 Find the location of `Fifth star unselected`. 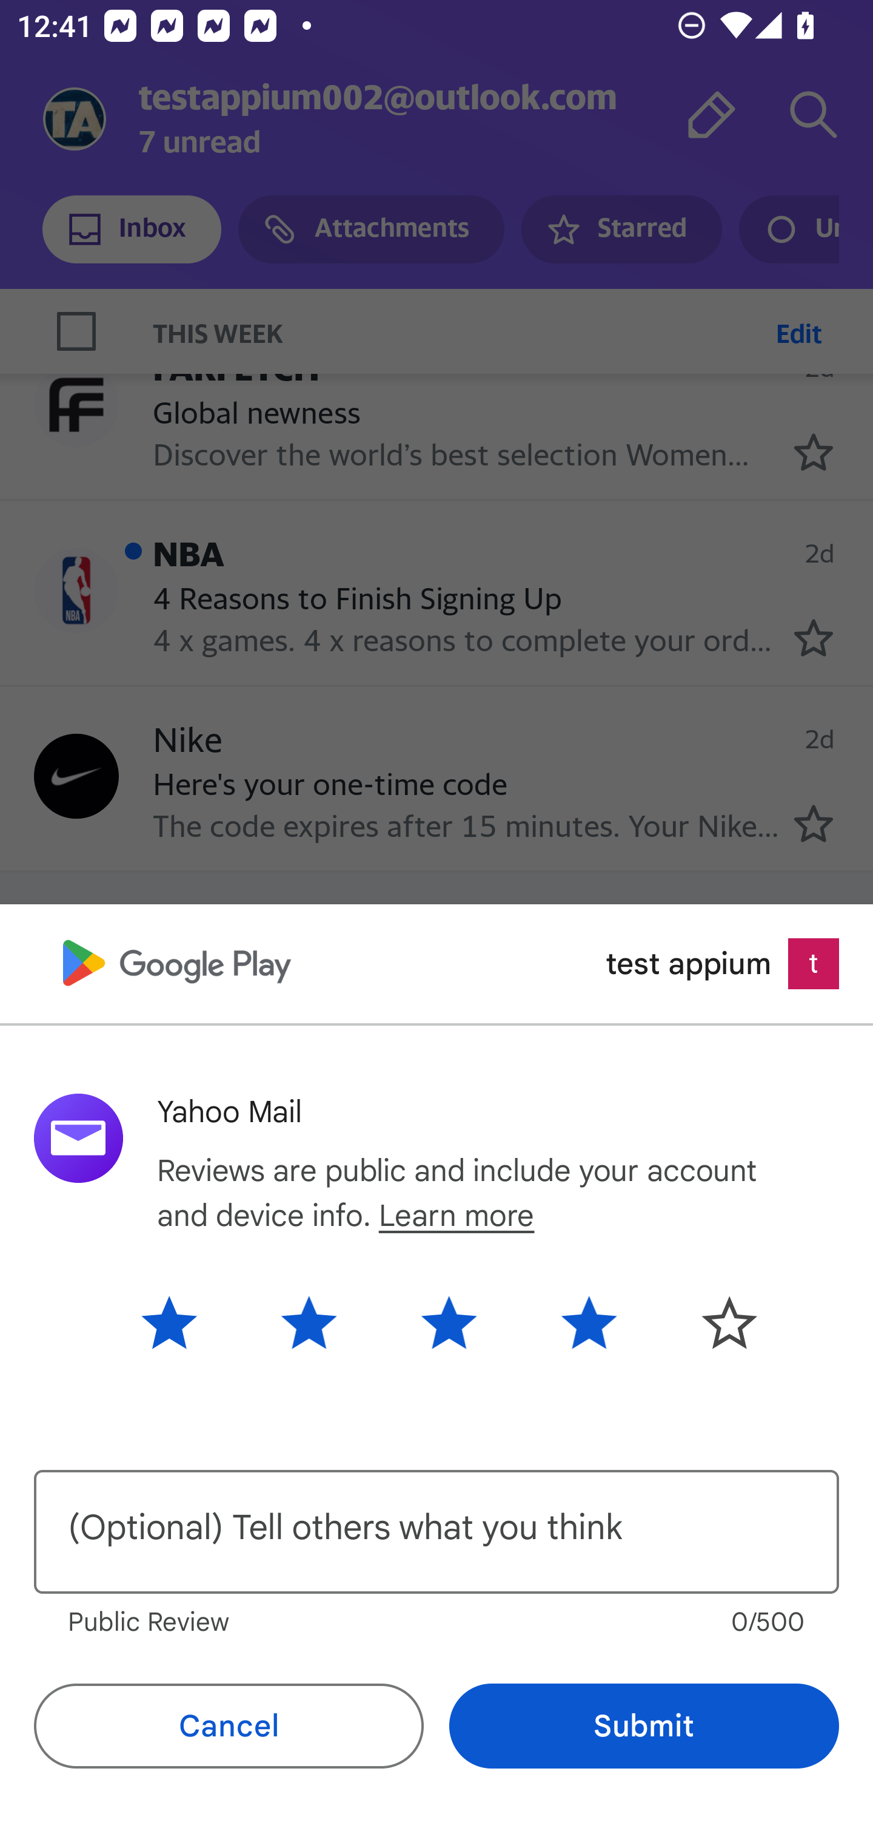

Fifth star unselected is located at coordinates (711, 1322).